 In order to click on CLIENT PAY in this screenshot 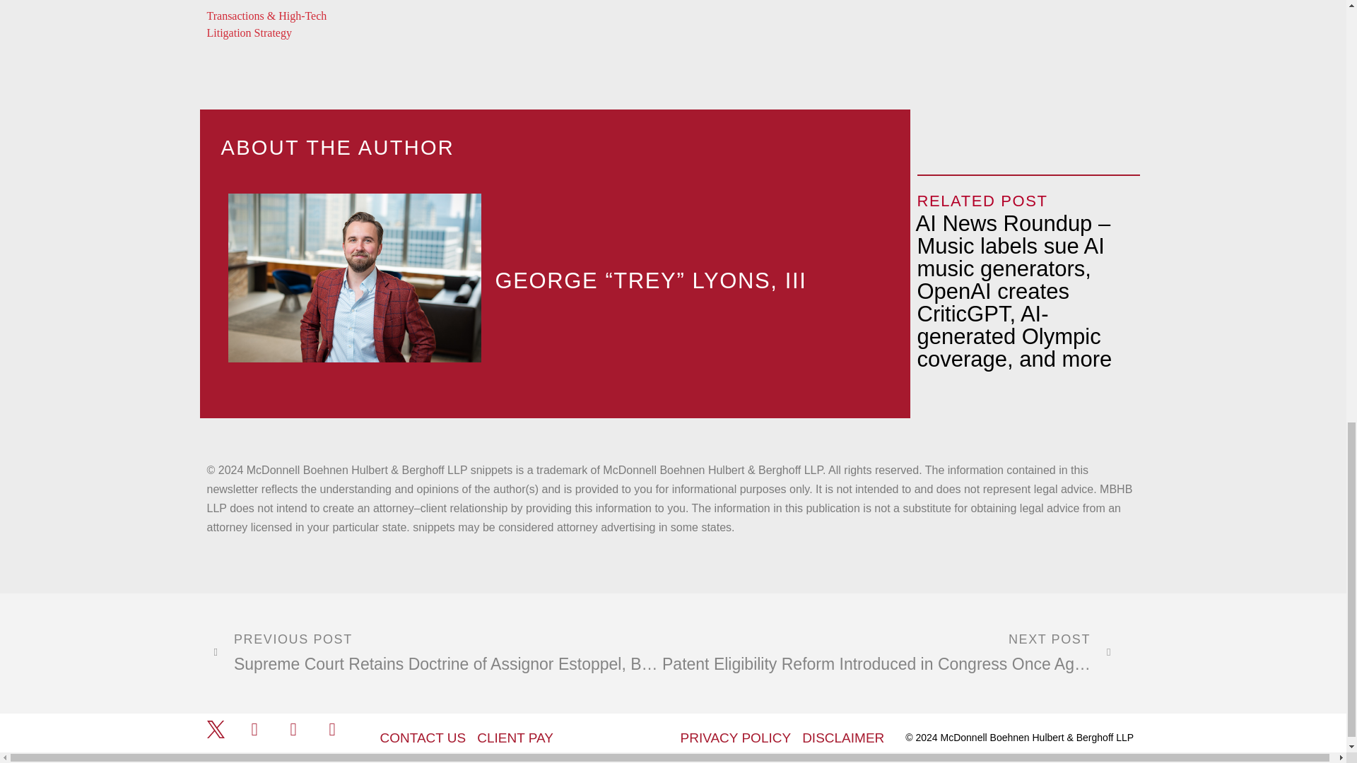, I will do `click(515, 738)`.